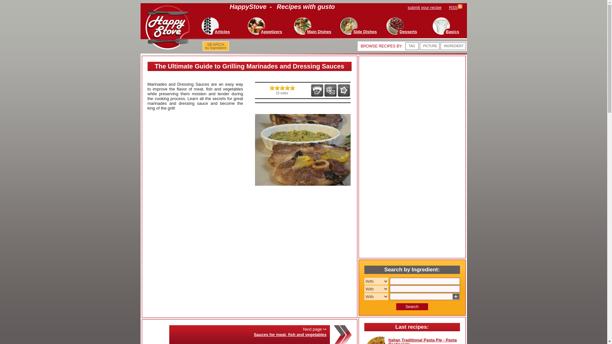 The height and width of the screenshot is (344, 612). Describe the element at coordinates (412, 46) in the screenshot. I see `TAG` at that location.